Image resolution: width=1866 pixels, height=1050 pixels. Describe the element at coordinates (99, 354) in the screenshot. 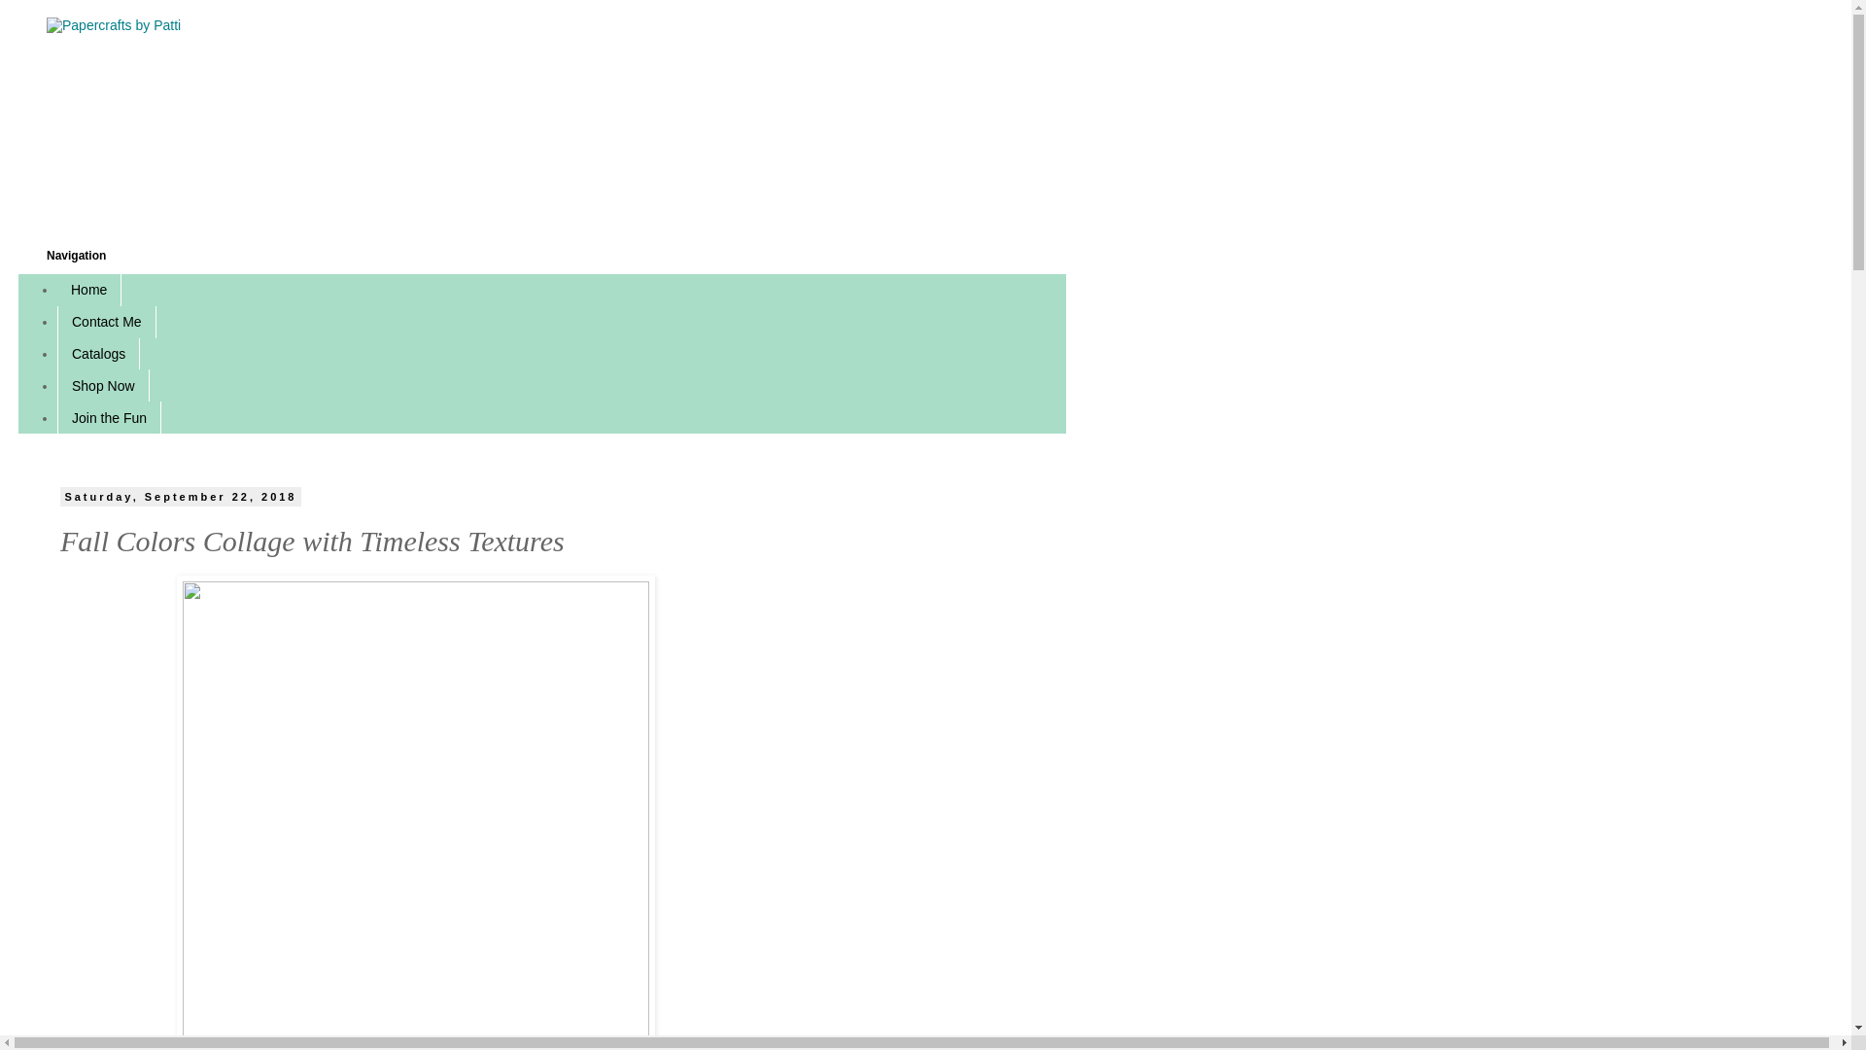

I see `Catalogs` at that location.